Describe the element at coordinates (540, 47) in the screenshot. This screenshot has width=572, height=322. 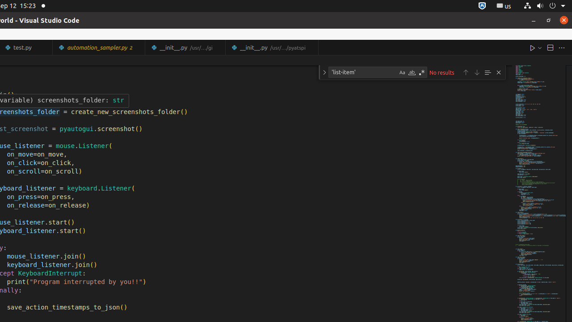
I see `Run or Debug...` at that location.